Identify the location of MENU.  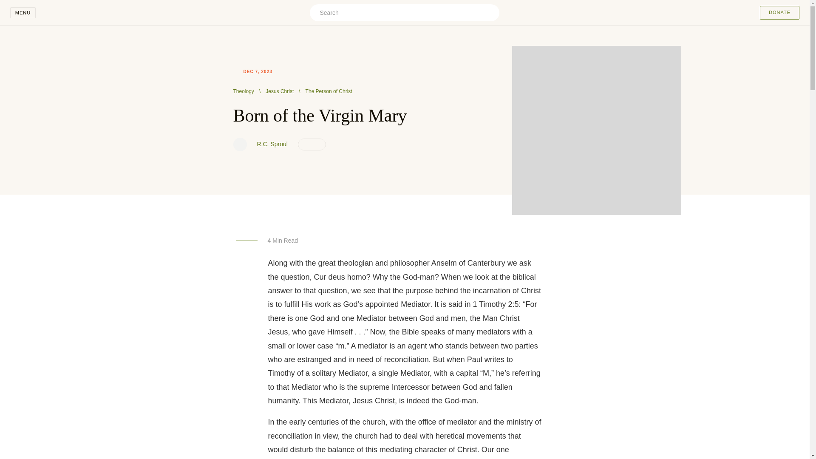
(23, 13).